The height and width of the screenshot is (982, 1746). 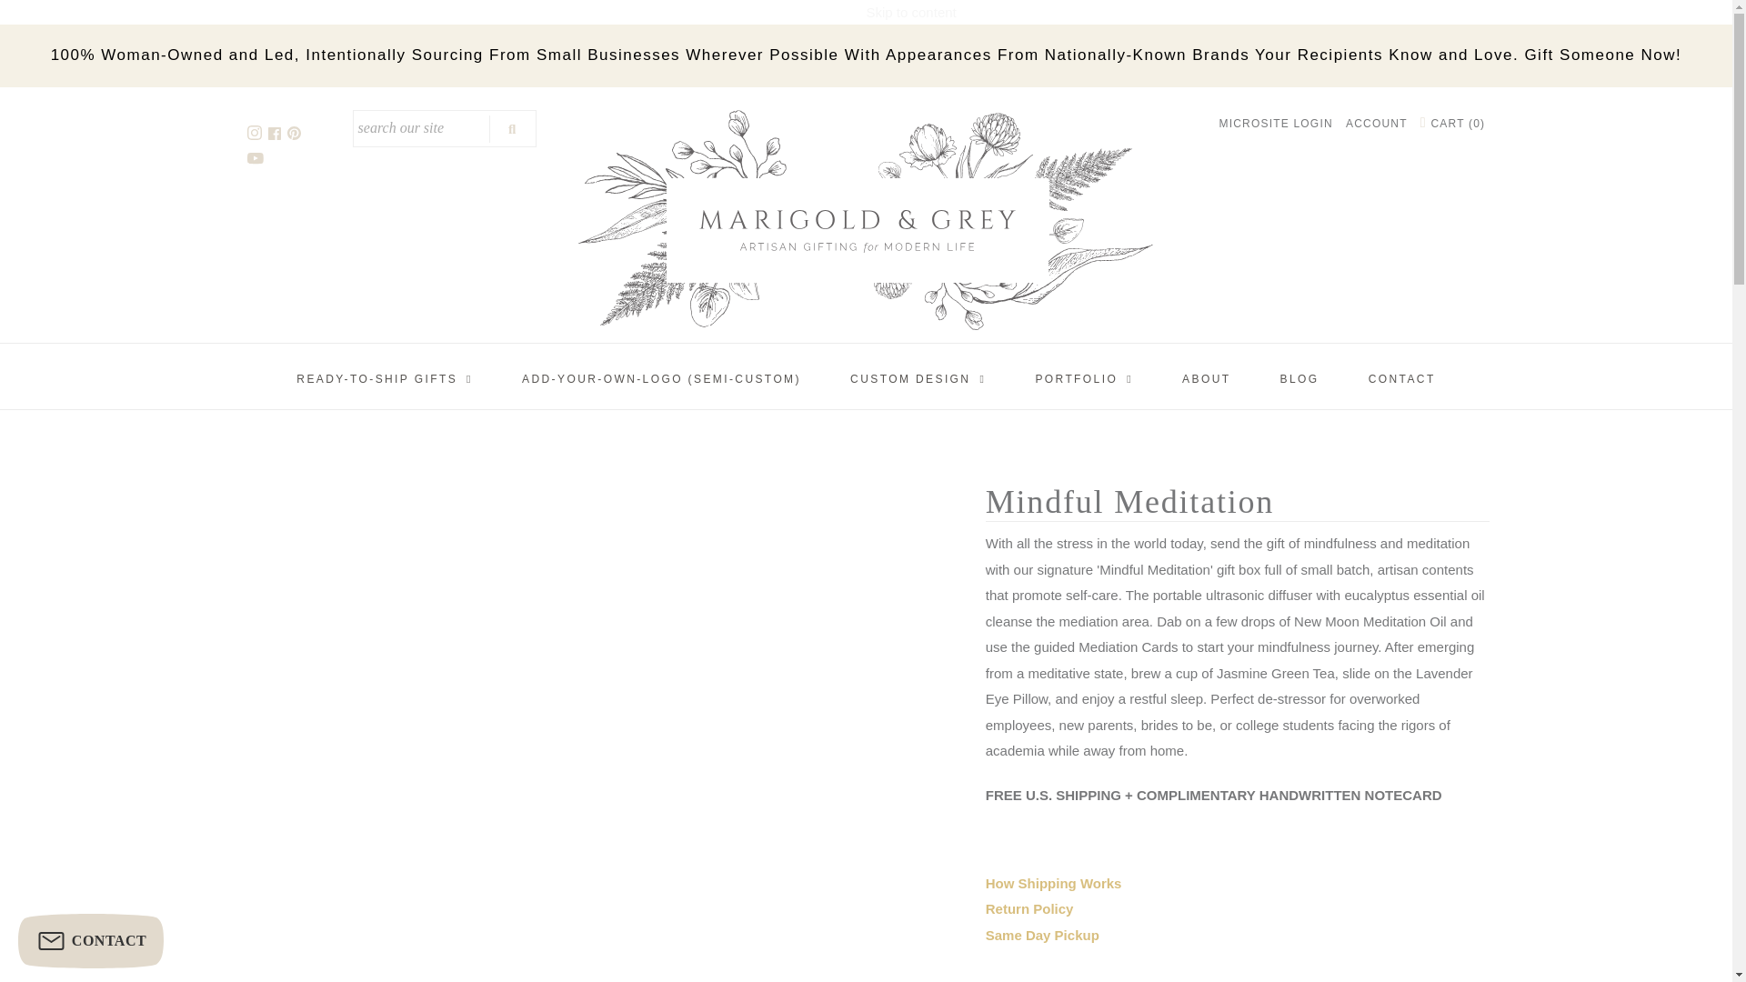 I want to click on CUSTOM DESIGN, so click(x=918, y=379).